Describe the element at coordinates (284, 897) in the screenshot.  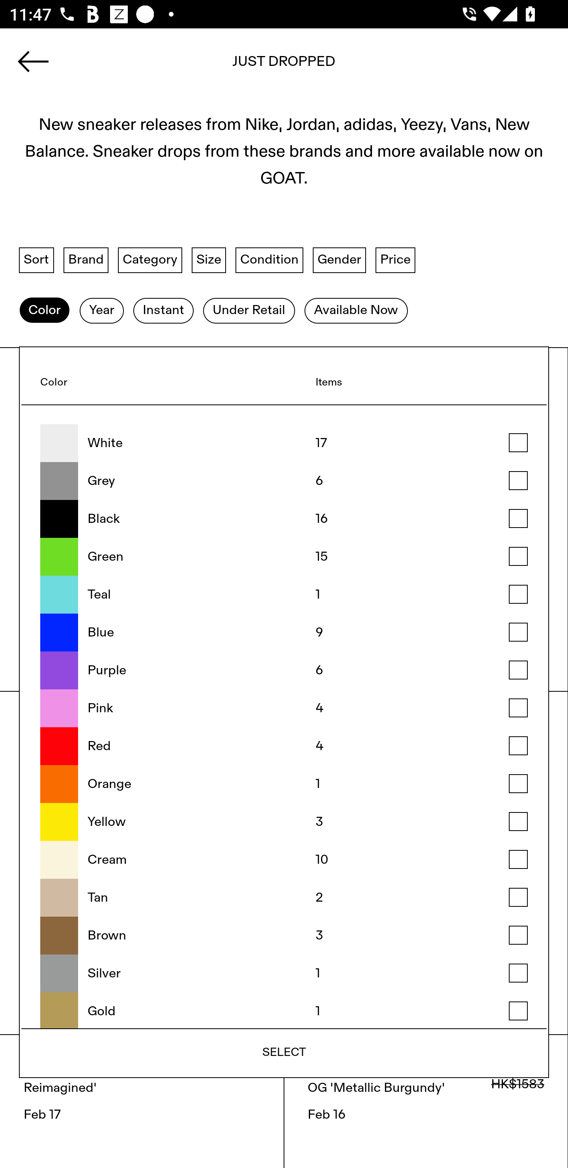
I see `Tan 2` at that location.